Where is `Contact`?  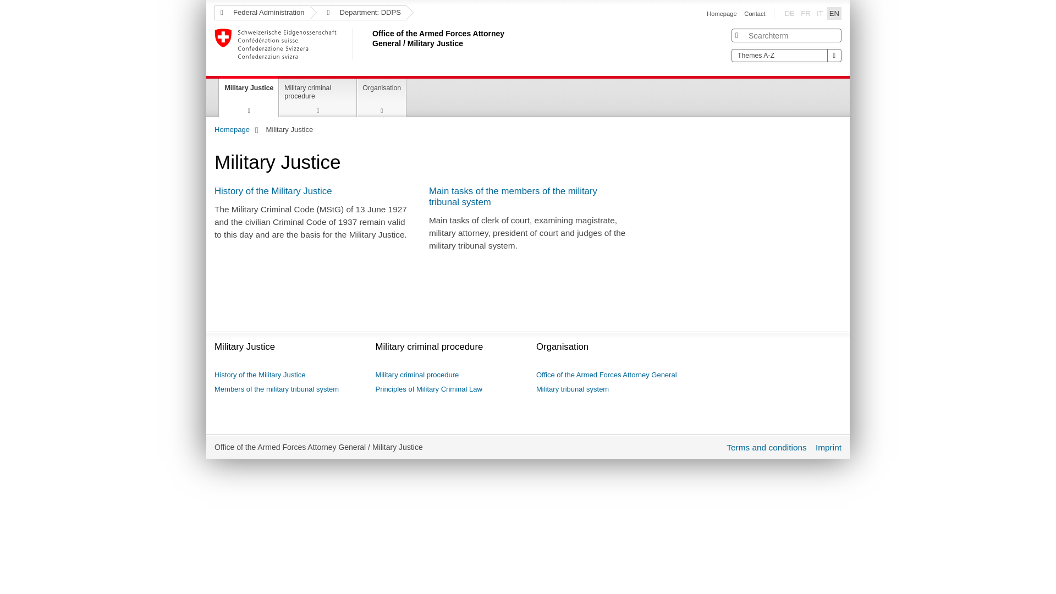
Contact is located at coordinates (755, 14).